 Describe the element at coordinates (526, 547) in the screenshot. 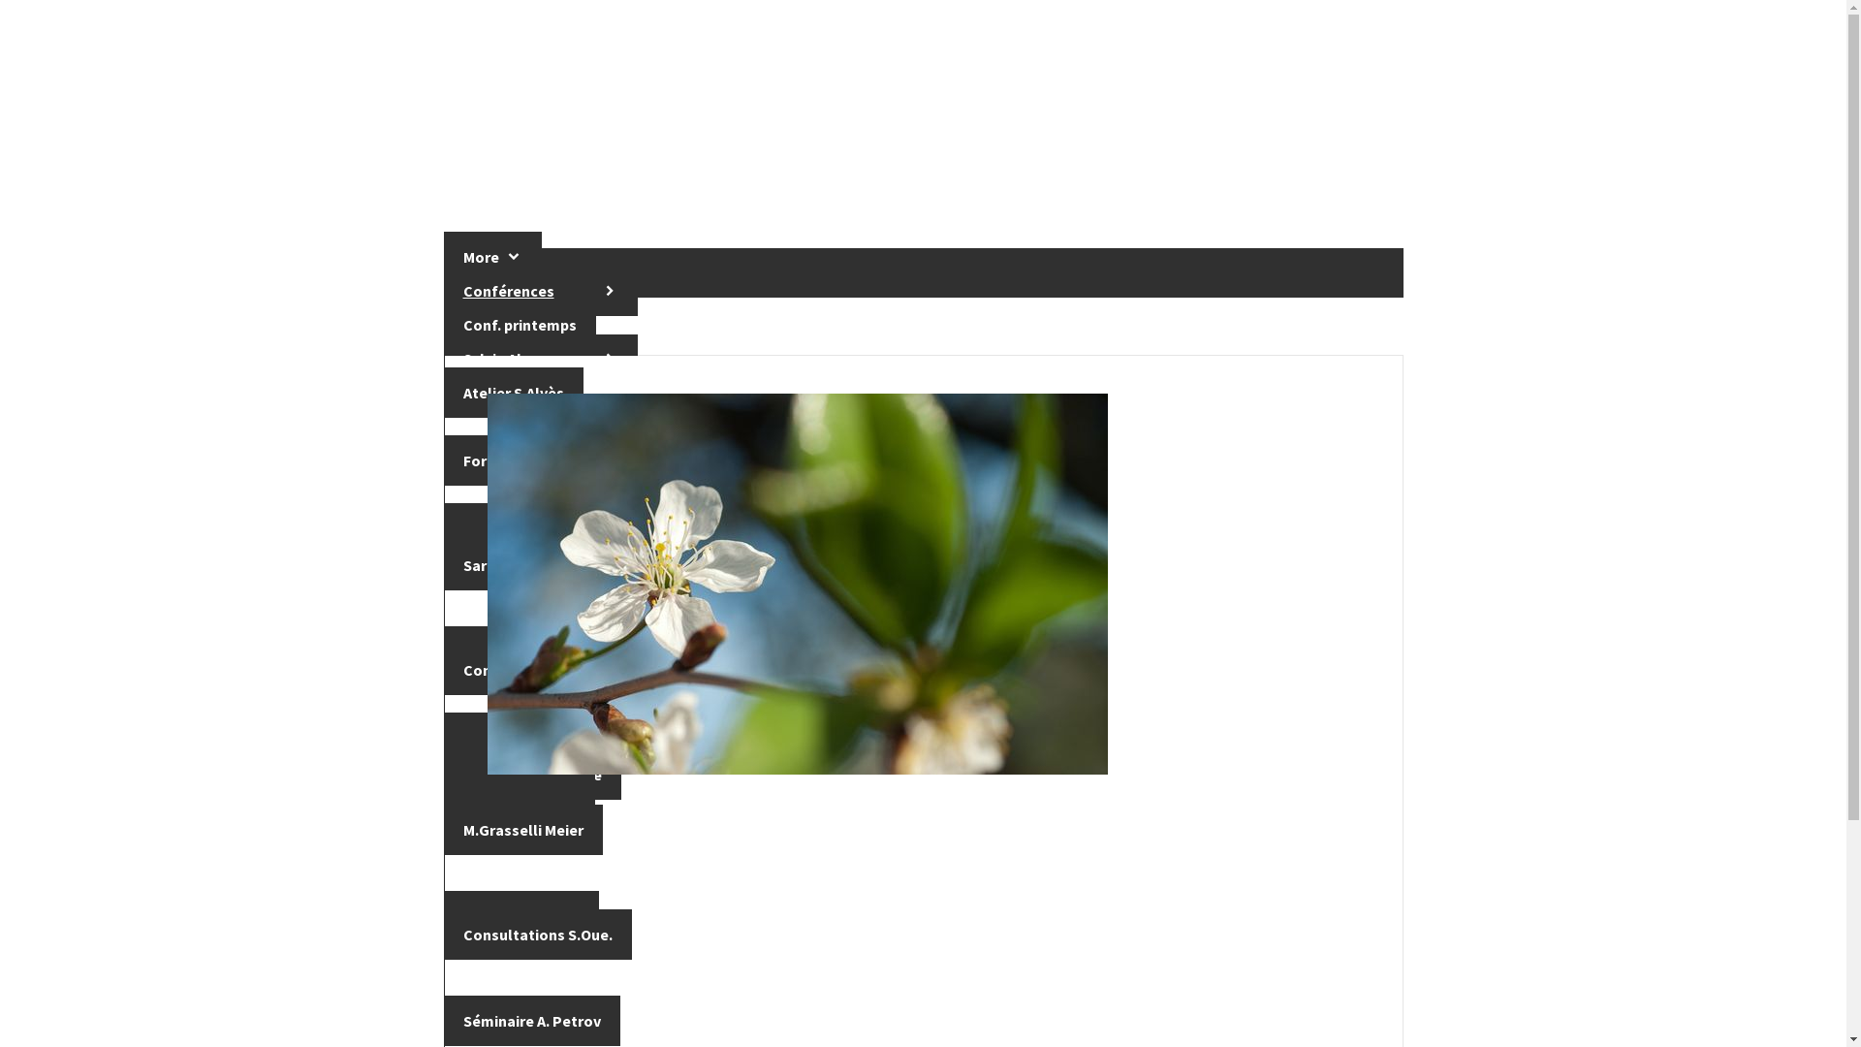

I see `Consult.L.Essique` at that location.